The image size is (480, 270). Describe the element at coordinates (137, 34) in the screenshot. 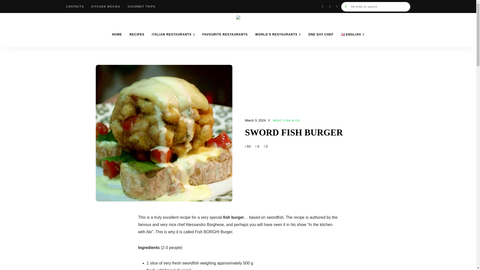

I see `RECIPES` at that location.